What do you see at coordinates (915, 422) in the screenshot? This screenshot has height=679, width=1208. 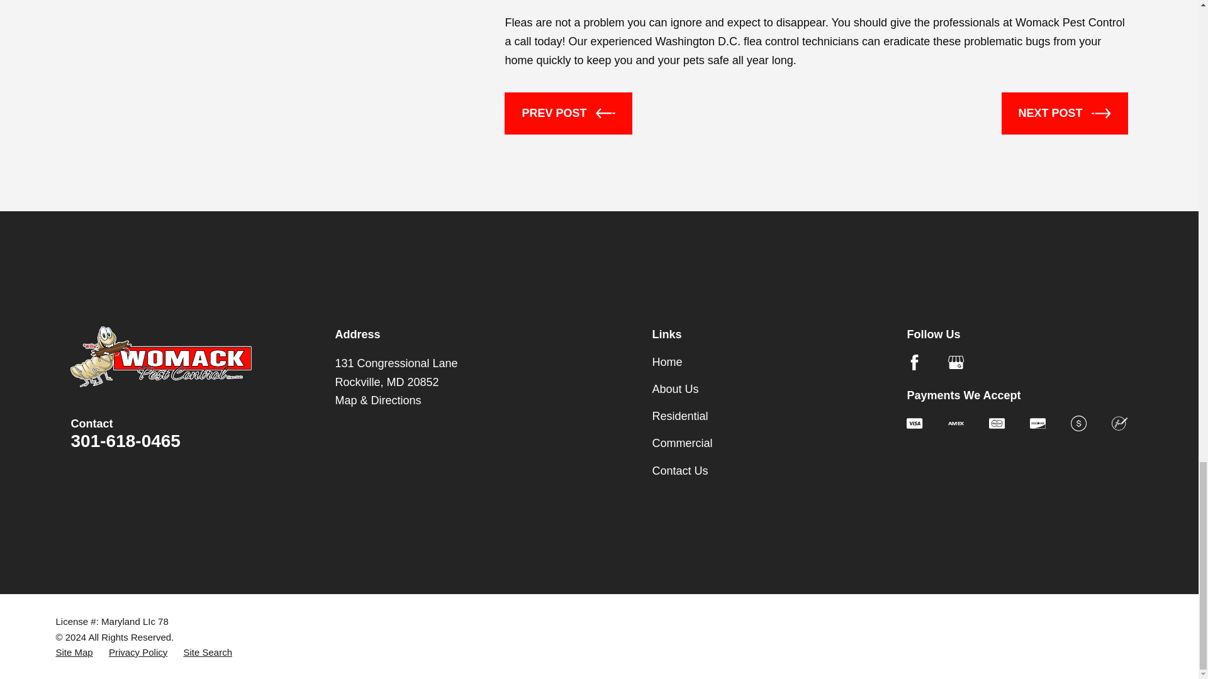 I see `Visa` at bounding box center [915, 422].